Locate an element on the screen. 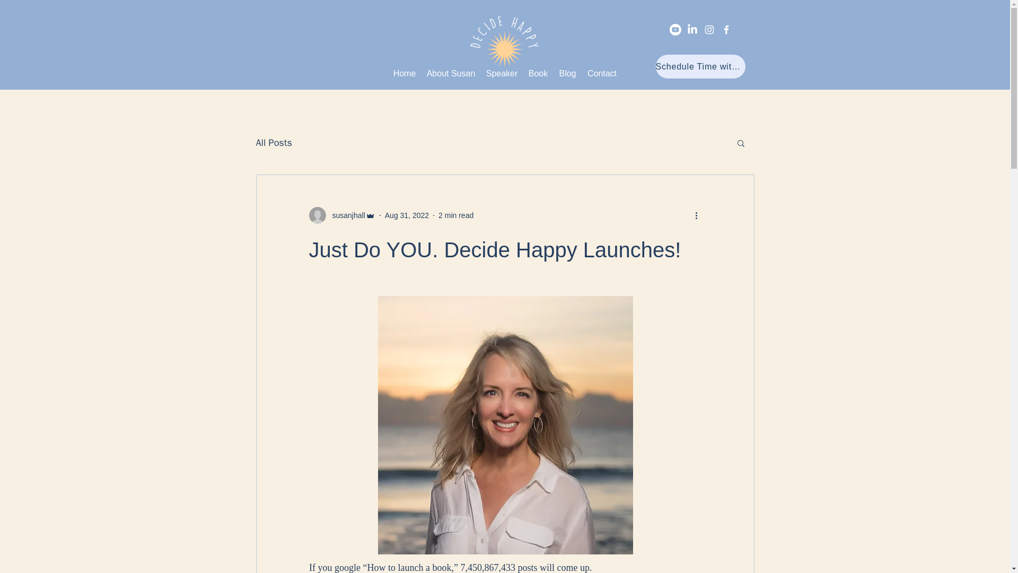 This screenshot has height=573, width=1018. Contact is located at coordinates (602, 73).